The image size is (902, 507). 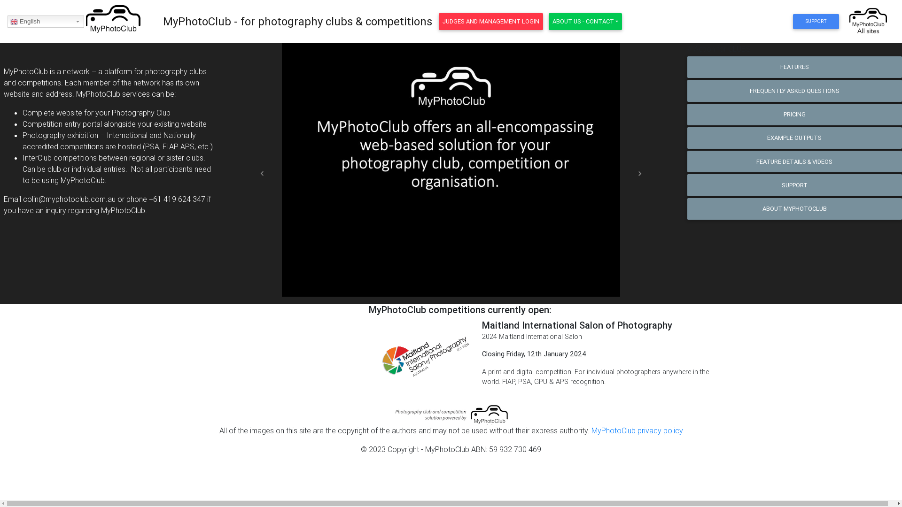 What do you see at coordinates (491, 22) in the screenshot?
I see `JUDGES AND MANAGEMENT LOGIN` at bounding box center [491, 22].